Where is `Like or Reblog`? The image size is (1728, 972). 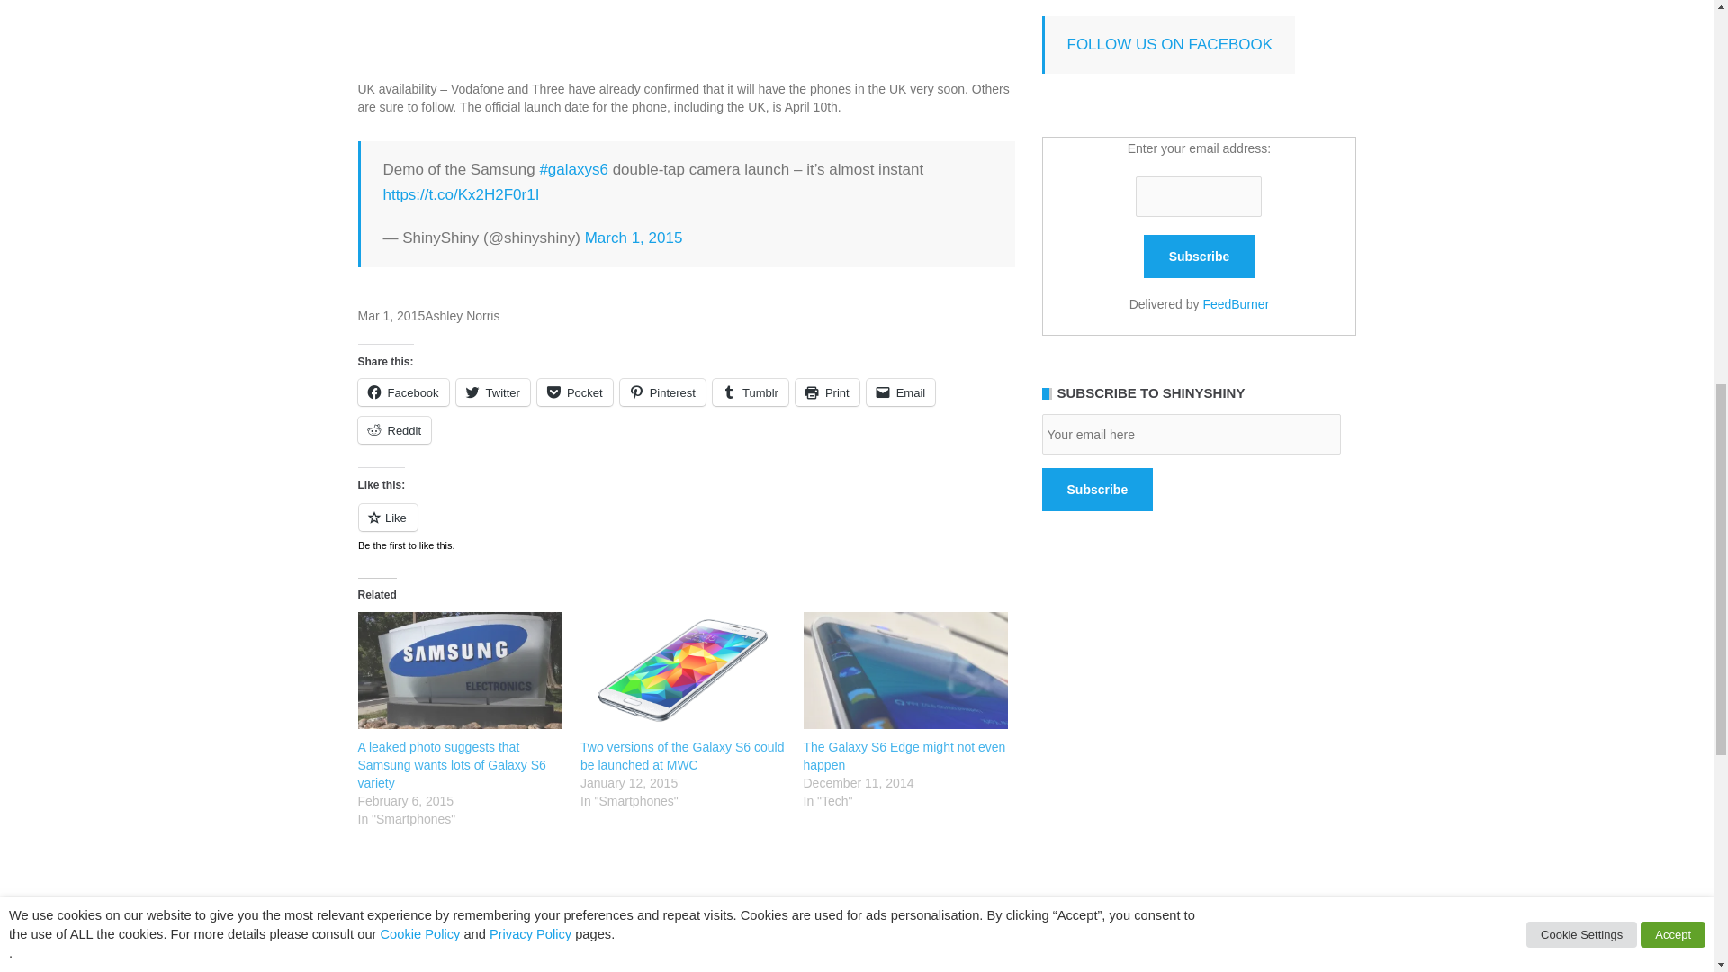
Like or Reblog is located at coordinates (686, 527).